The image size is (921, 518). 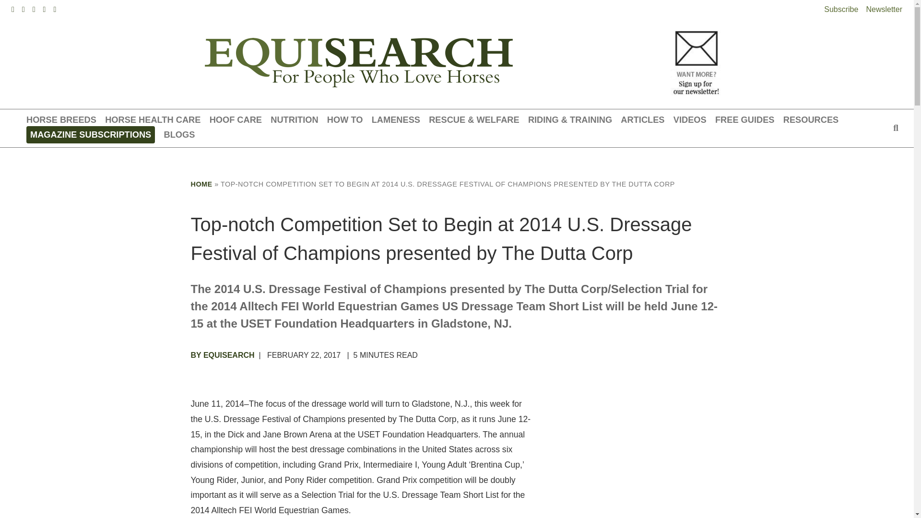 What do you see at coordinates (396, 120) in the screenshot?
I see `LAMENESS` at bounding box center [396, 120].